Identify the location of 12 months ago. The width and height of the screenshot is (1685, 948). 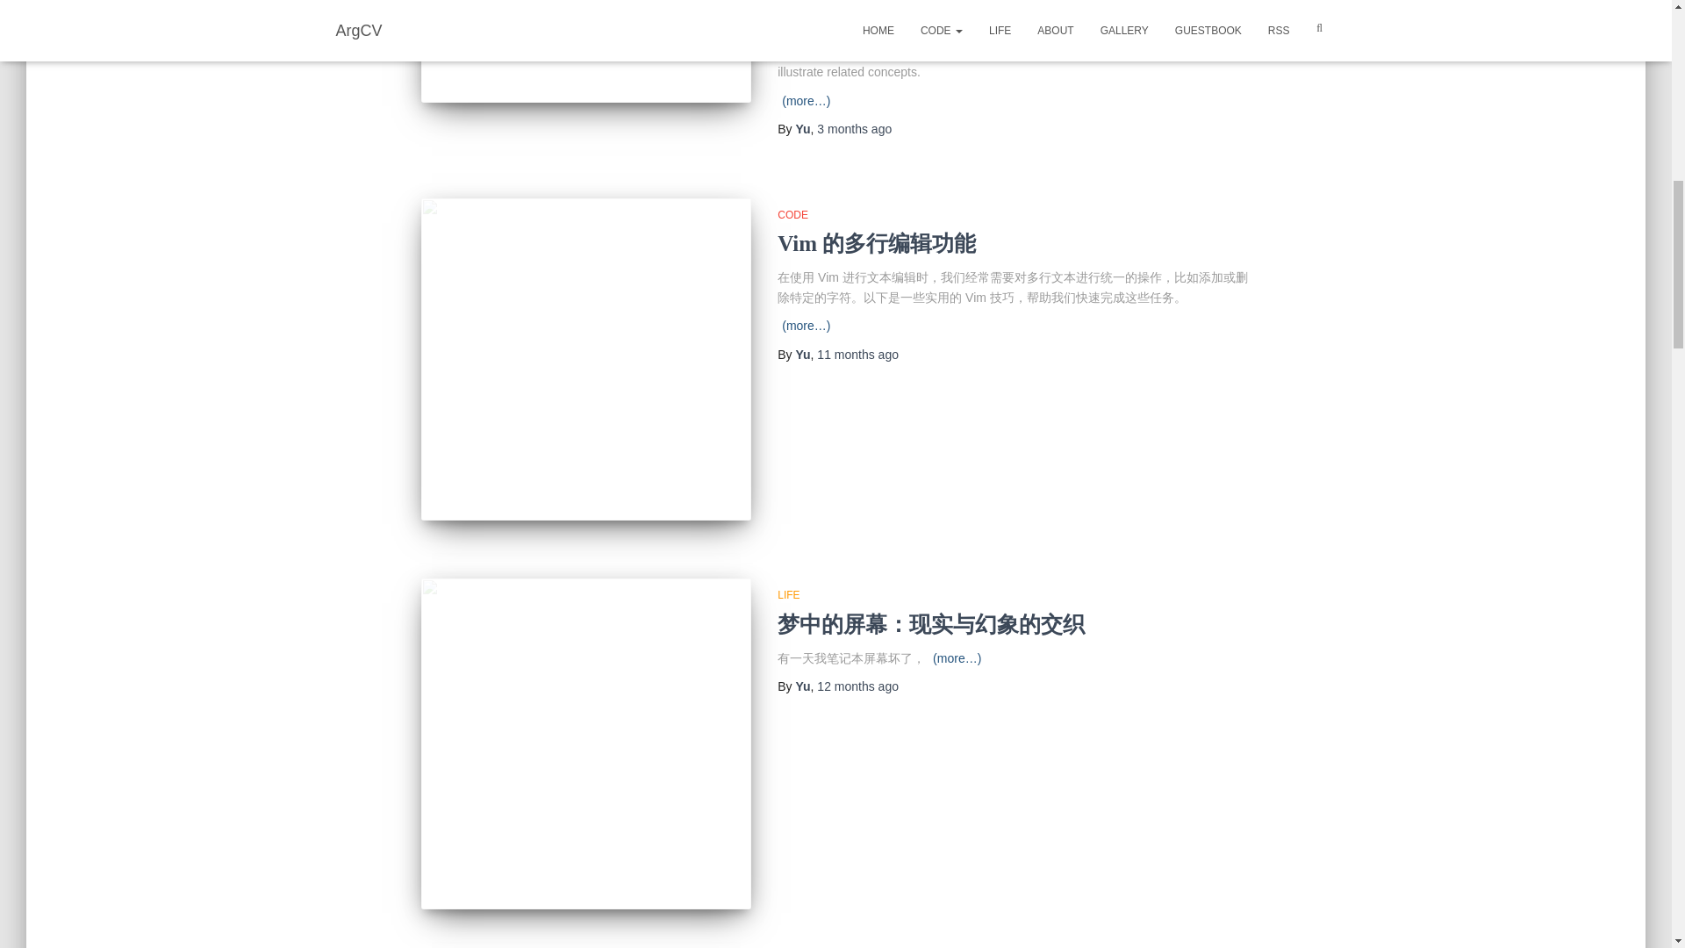
(857, 686).